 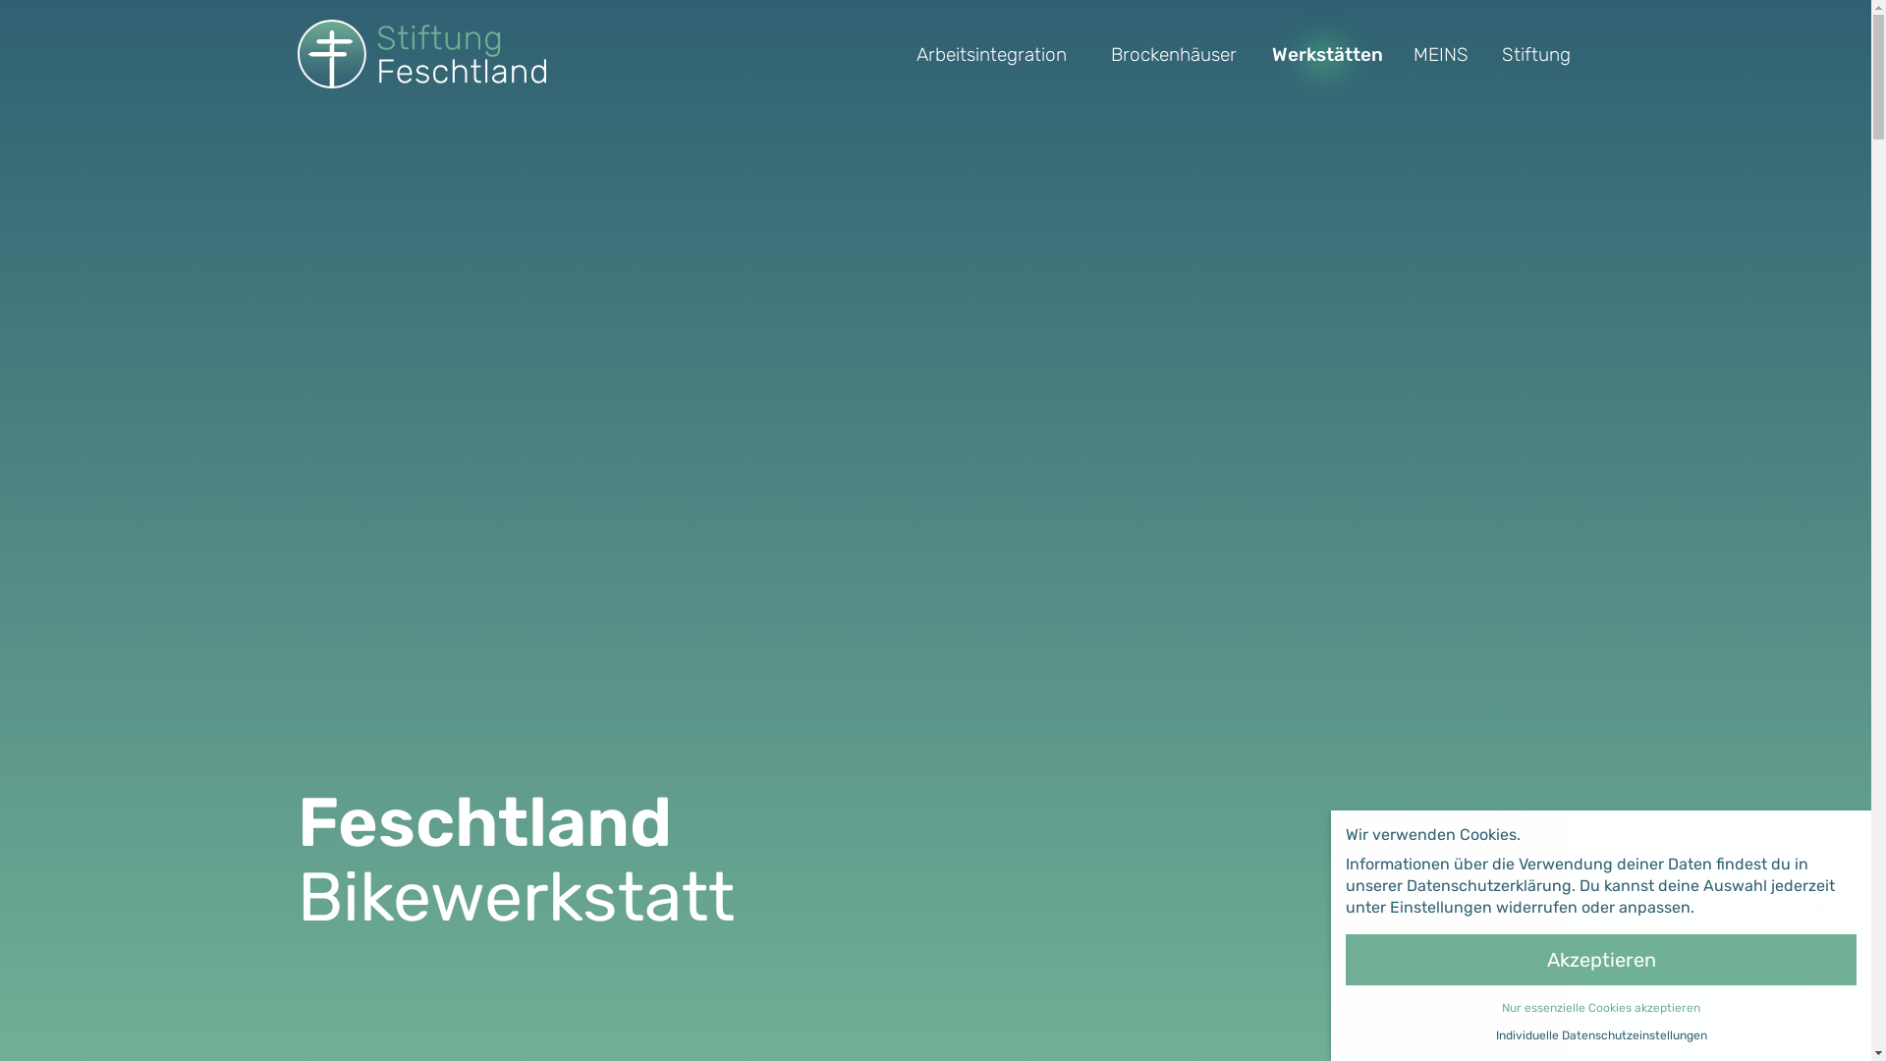 I want to click on bikewerkstatt@feschtland.ch, so click(x=1821, y=961).